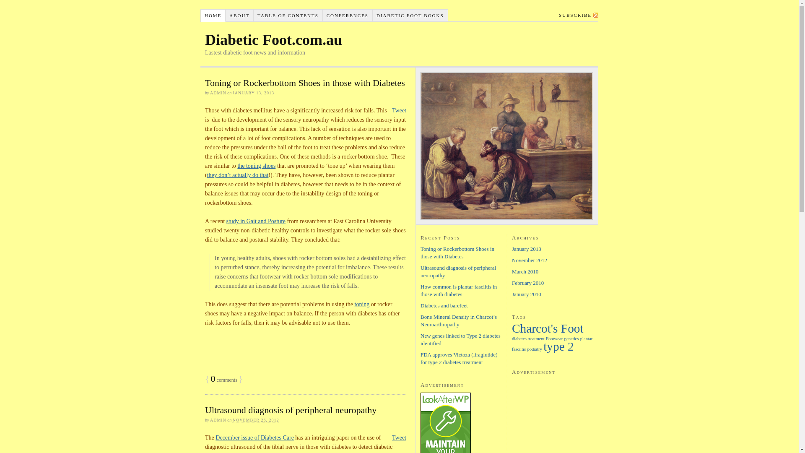  I want to click on How common is plantar fasciitis in those with diabetes, so click(459, 290).